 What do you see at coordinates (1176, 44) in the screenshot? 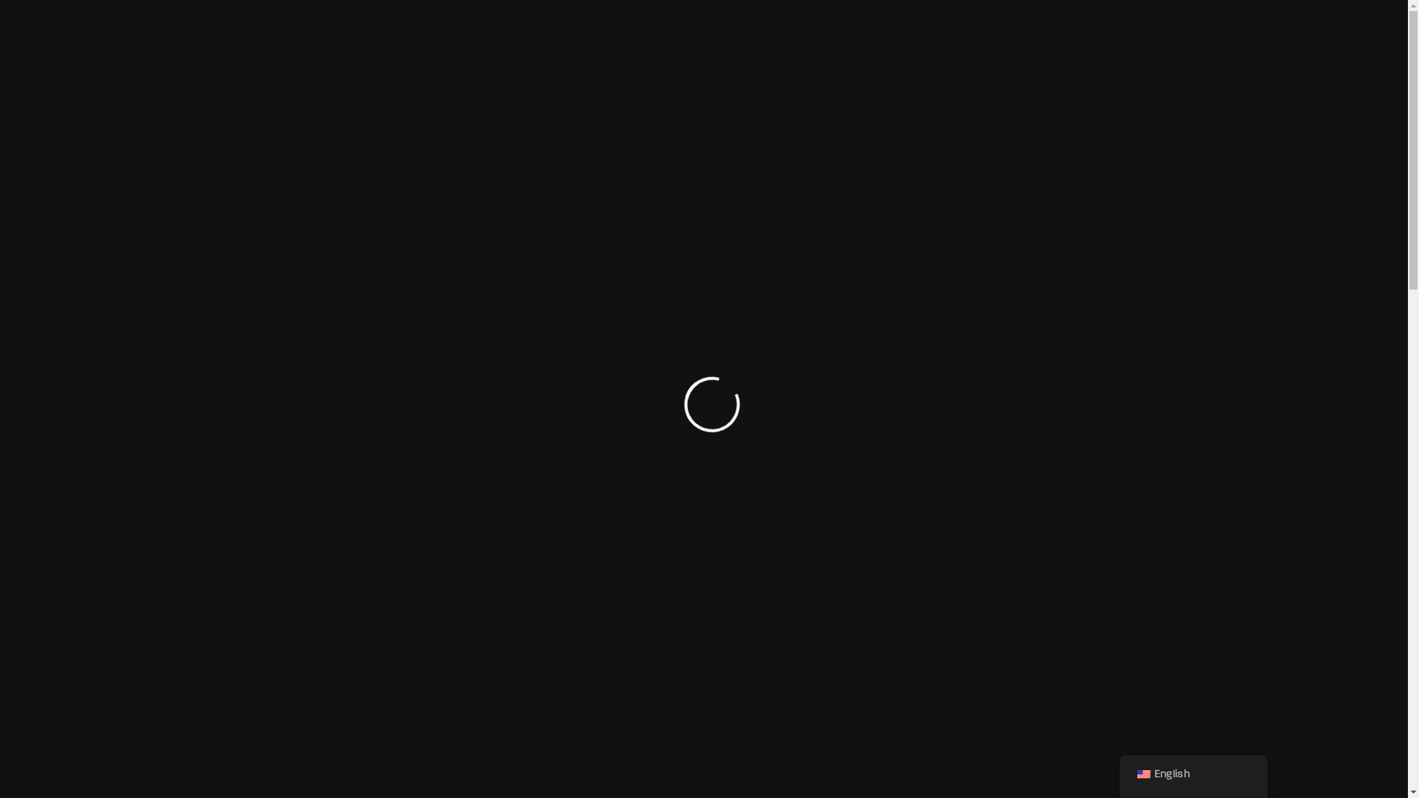
I see `Contact Us` at bounding box center [1176, 44].